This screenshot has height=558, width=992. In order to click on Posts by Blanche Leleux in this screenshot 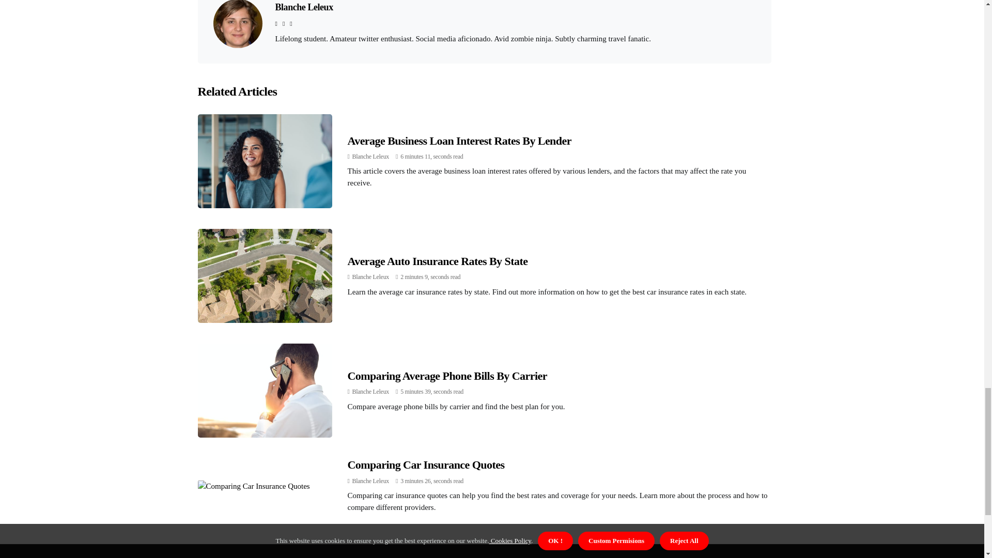, I will do `click(370, 481)`.